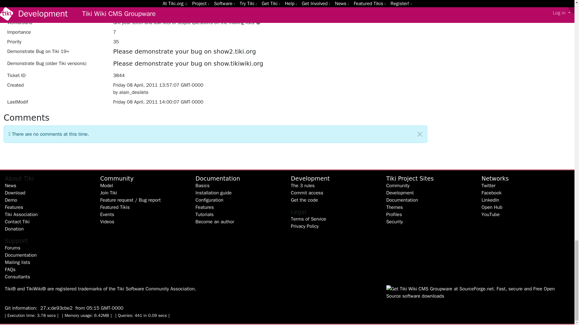  Describe the element at coordinates (56, 33) in the screenshot. I see `Importance` at that location.